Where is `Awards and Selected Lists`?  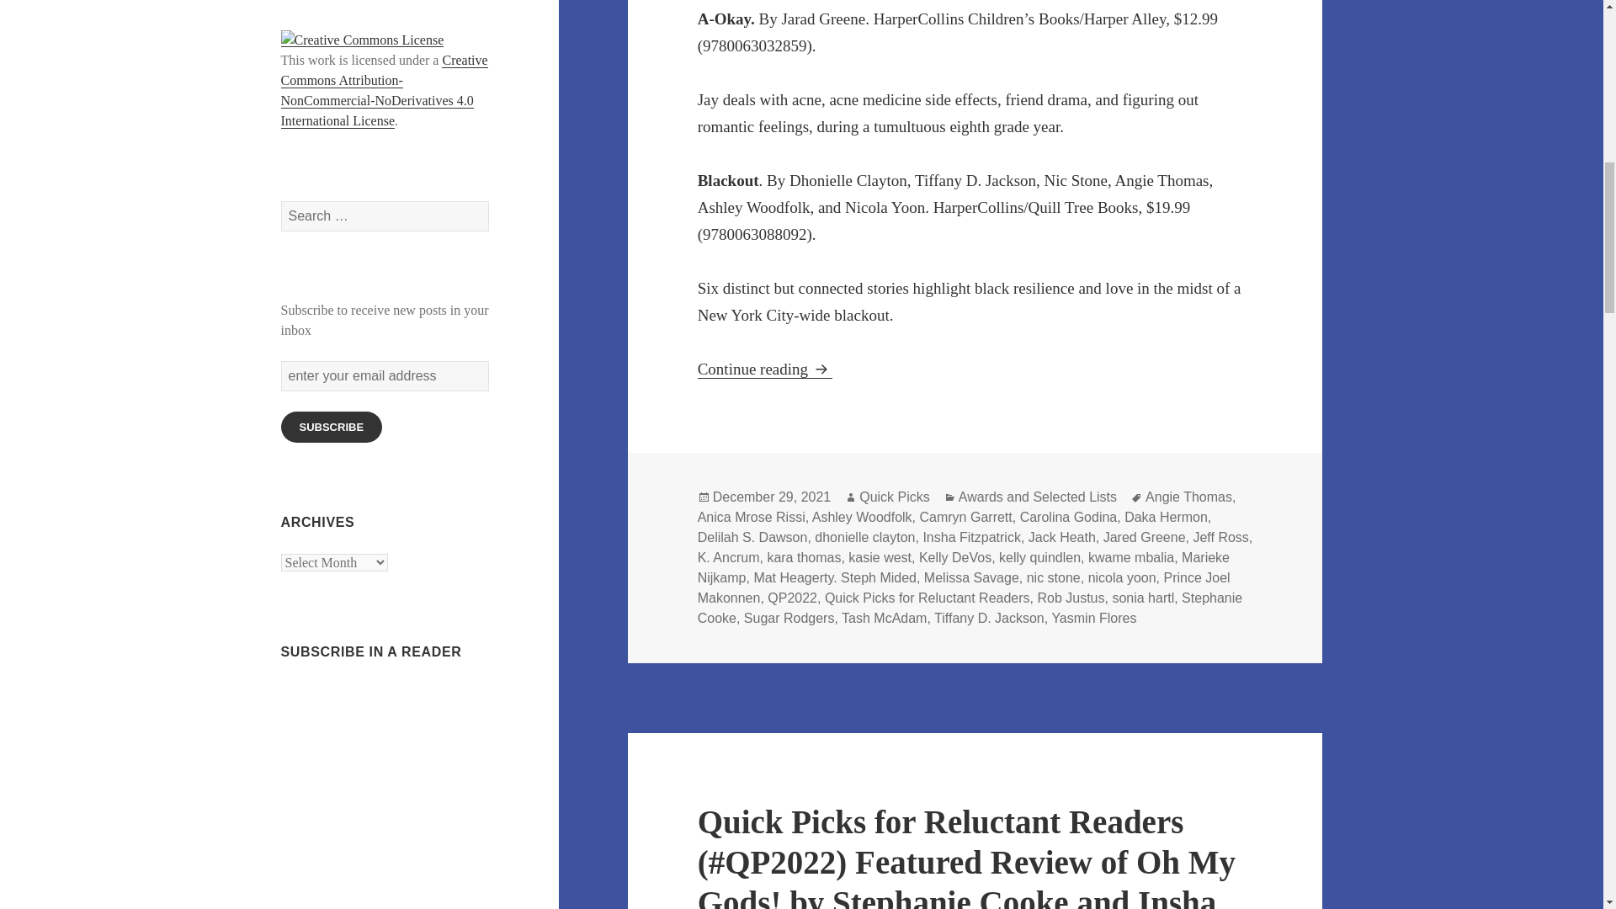 Awards and Selected Lists is located at coordinates (1037, 497).